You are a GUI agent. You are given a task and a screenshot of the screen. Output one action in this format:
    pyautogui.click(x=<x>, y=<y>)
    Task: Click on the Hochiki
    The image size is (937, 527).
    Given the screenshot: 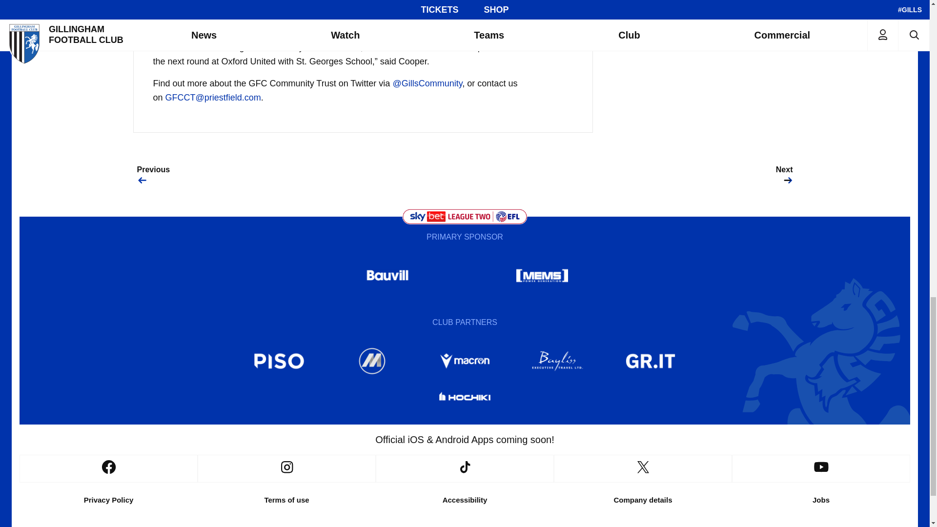 What is the action you would take?
    pyautogui.click(x=464, y=398)
    